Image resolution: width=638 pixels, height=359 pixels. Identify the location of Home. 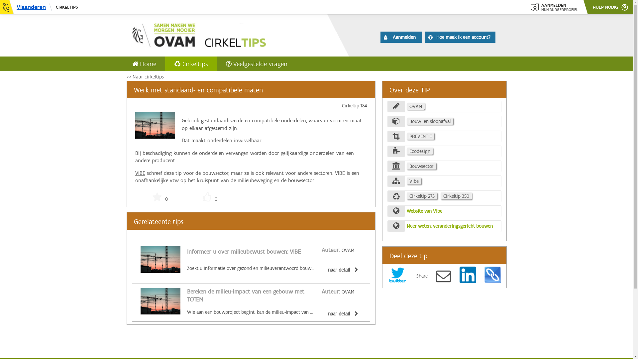
(217, 34).